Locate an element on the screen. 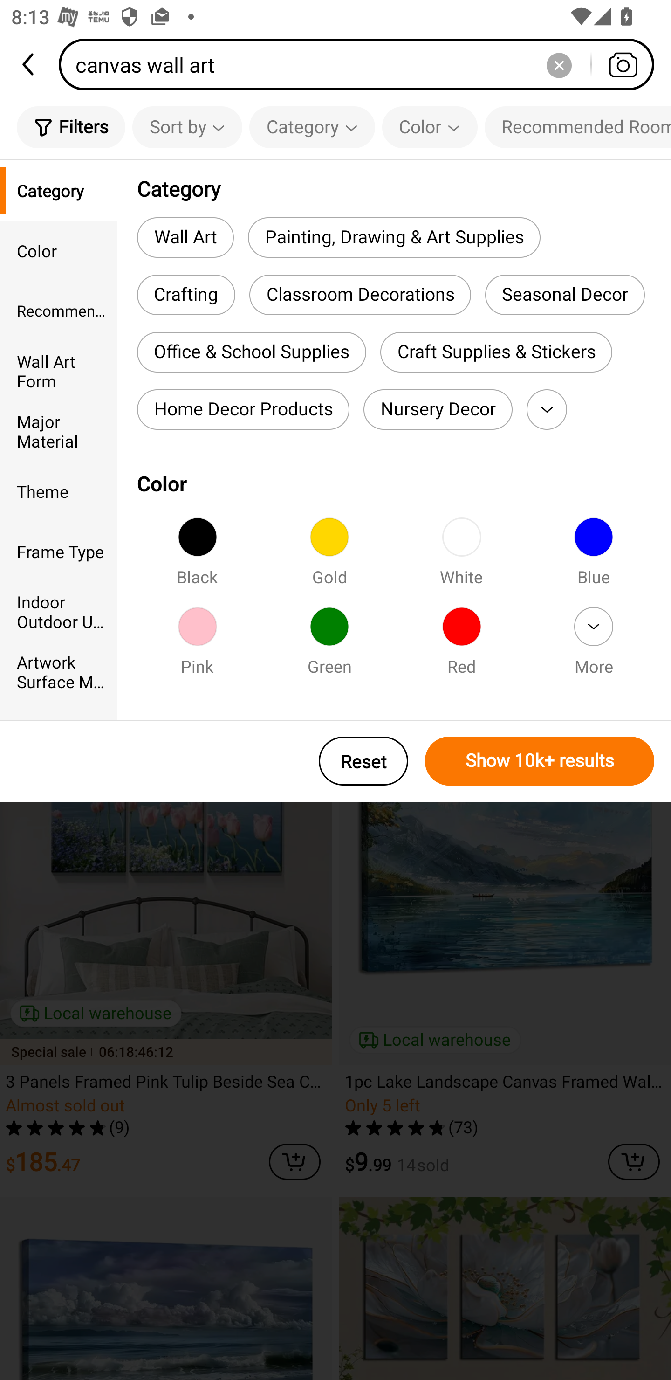 Image resolution: width=671 pixels, height=1380 pixels. canvas wall art is located at coordinates (362, 64).